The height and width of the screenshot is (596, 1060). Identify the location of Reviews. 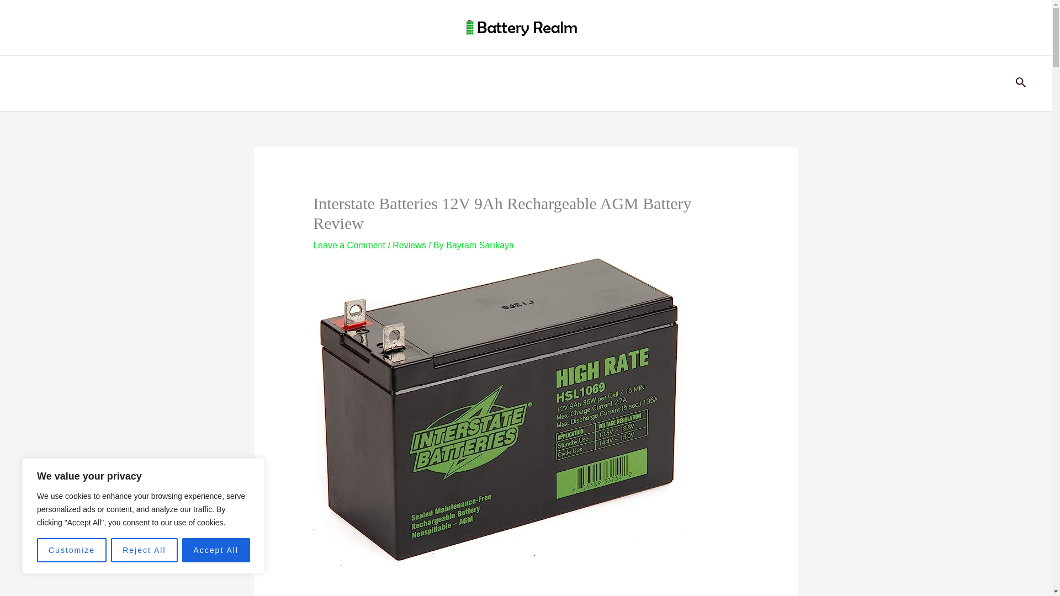
(409, 245).